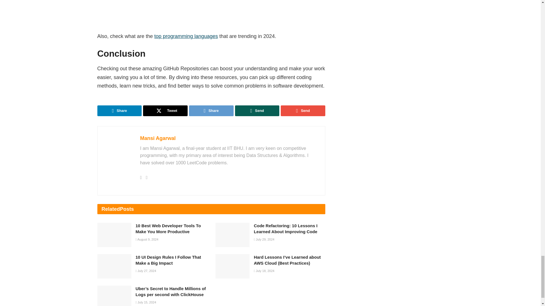  Describe the element at coordinates (257, 110) in the screenshot. I see `Send` at that location.